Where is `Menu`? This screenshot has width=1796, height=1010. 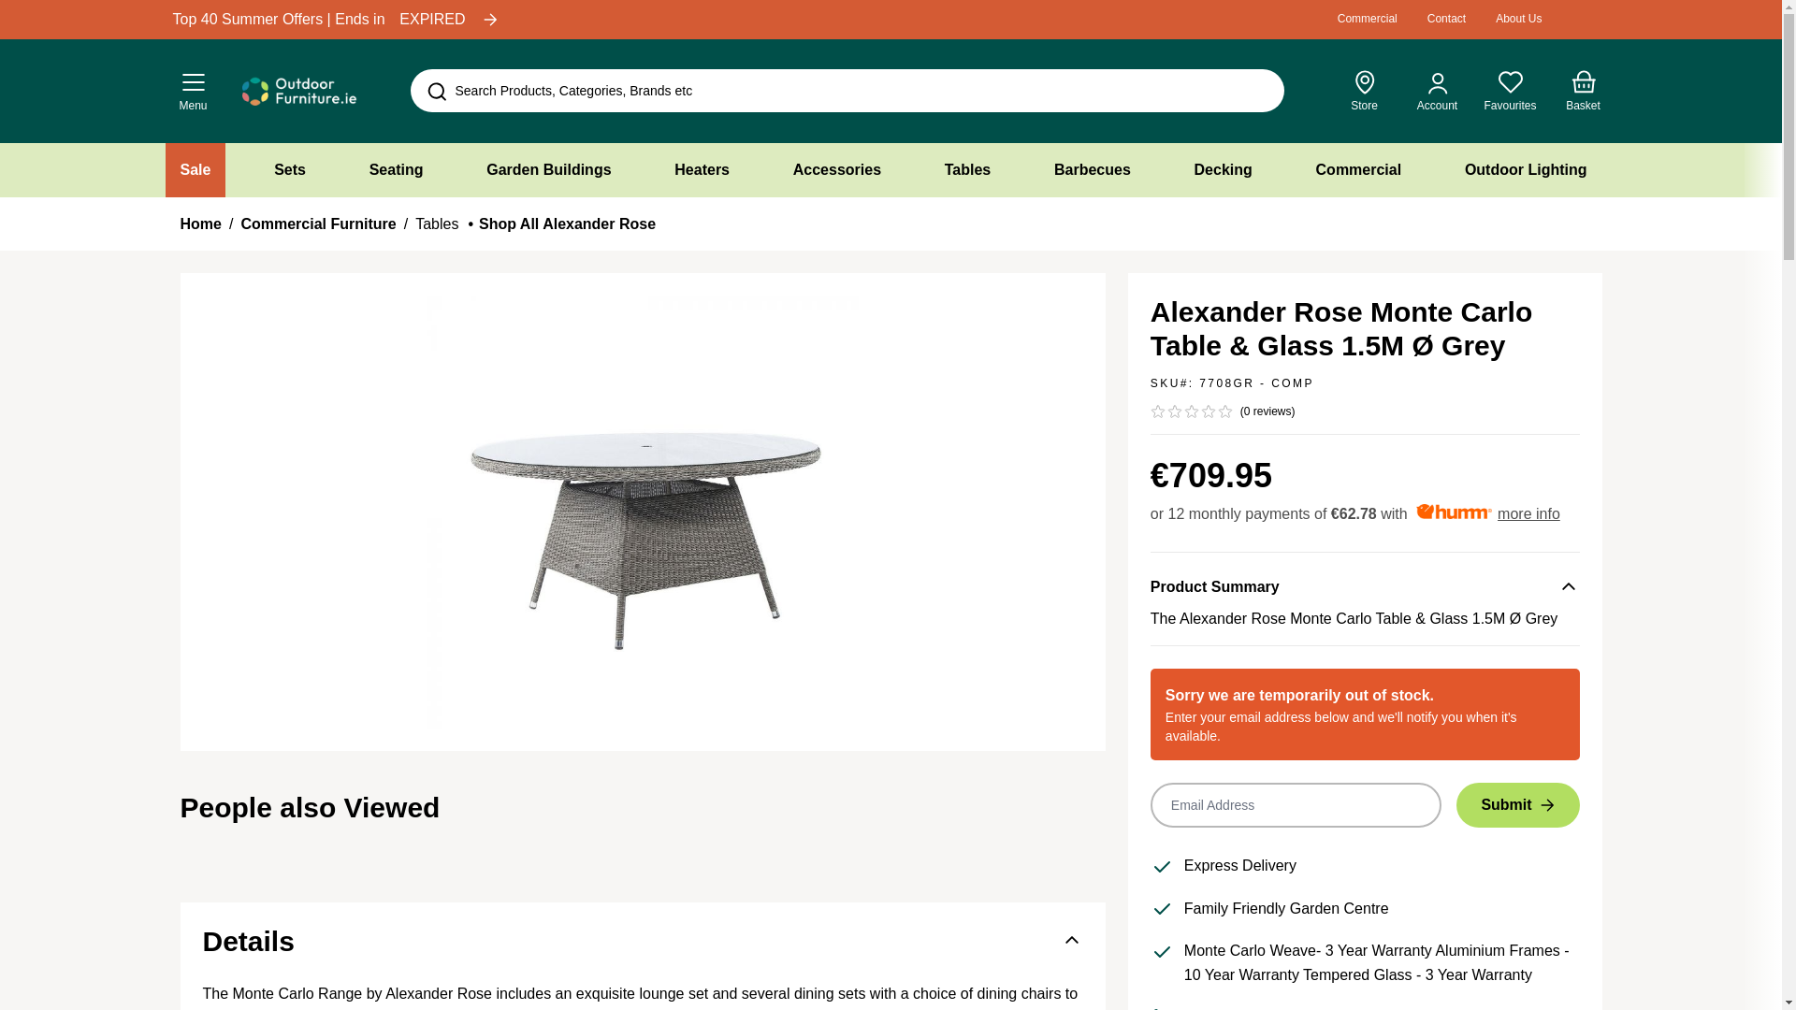 Menu is located at coordinates (193, 90).